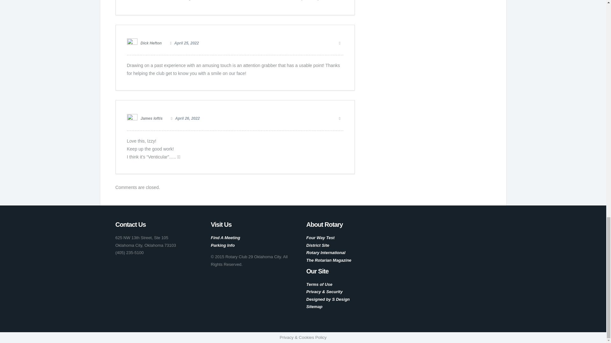  Describe the element at coordinates (325, 253) in the screenshot. I see `Rotary International` at that location.